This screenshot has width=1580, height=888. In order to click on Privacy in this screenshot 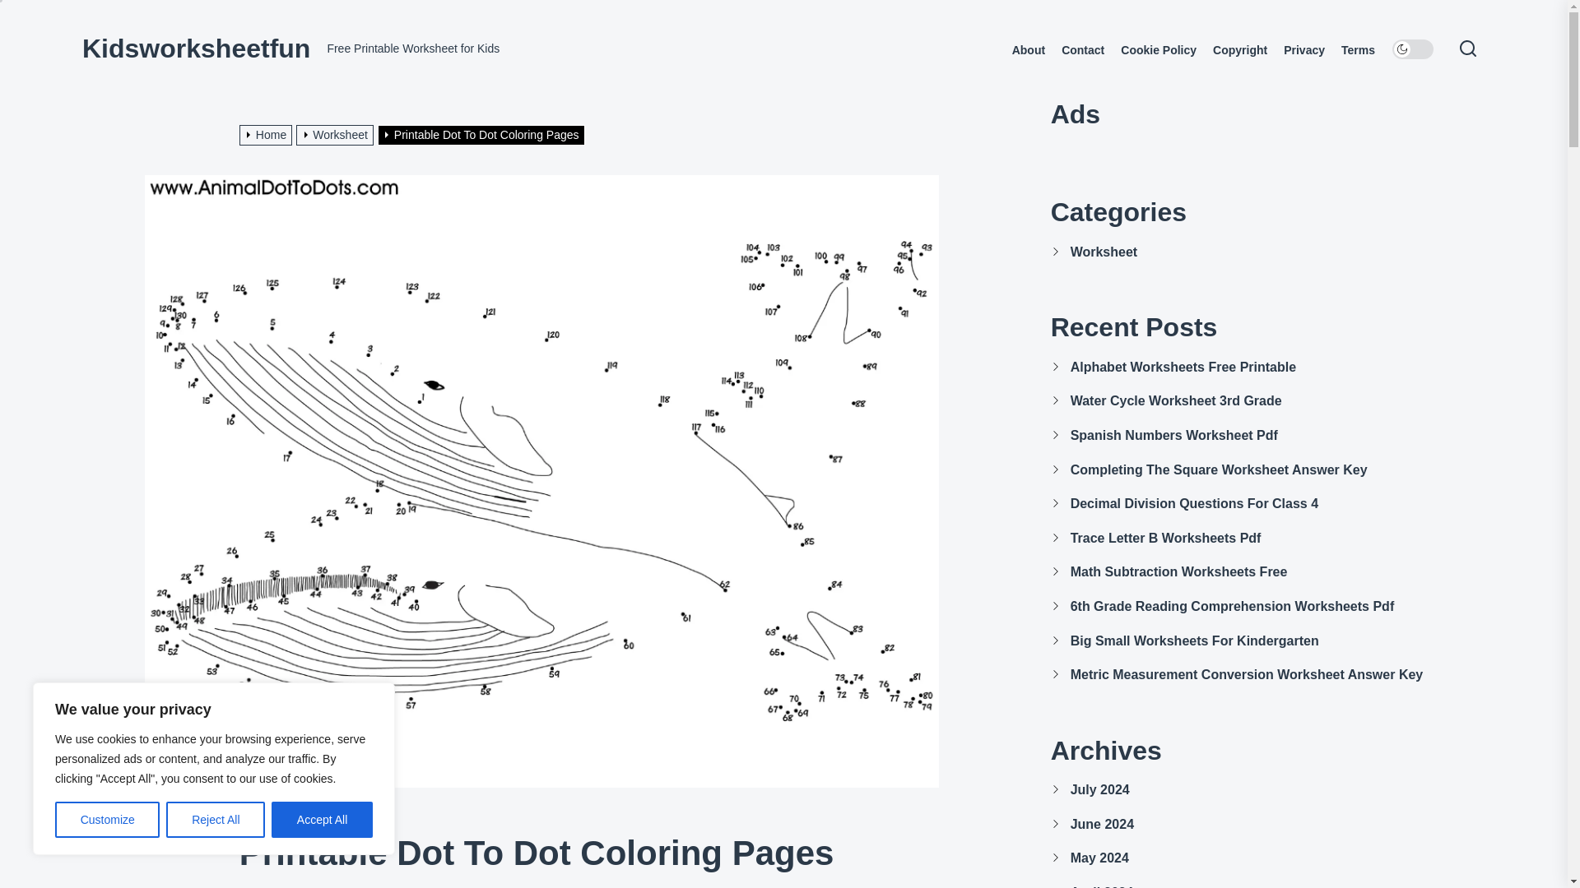, I will do `click(1303, 50)`.